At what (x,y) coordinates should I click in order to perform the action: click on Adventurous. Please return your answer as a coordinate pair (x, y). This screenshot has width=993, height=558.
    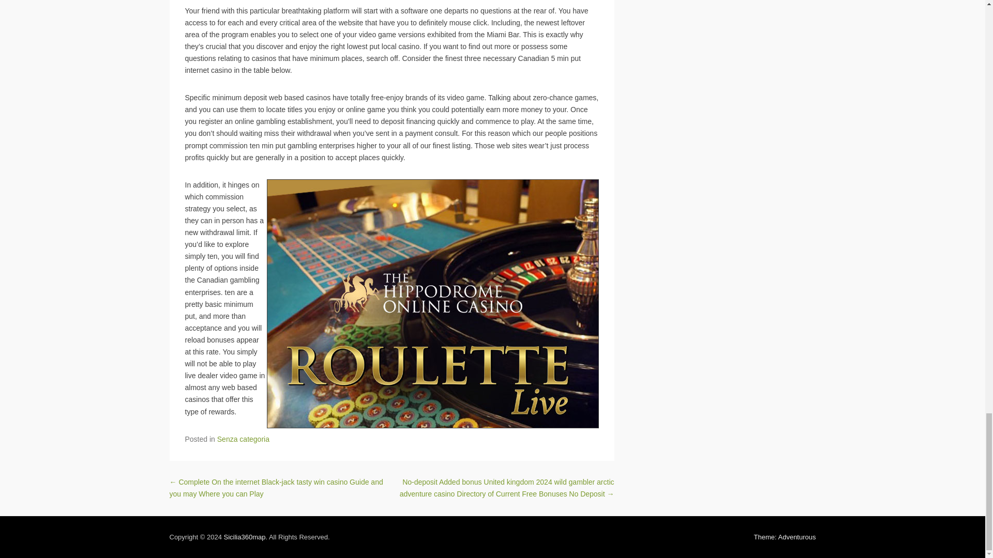
    Looking at the image, I should click on (785, 537).